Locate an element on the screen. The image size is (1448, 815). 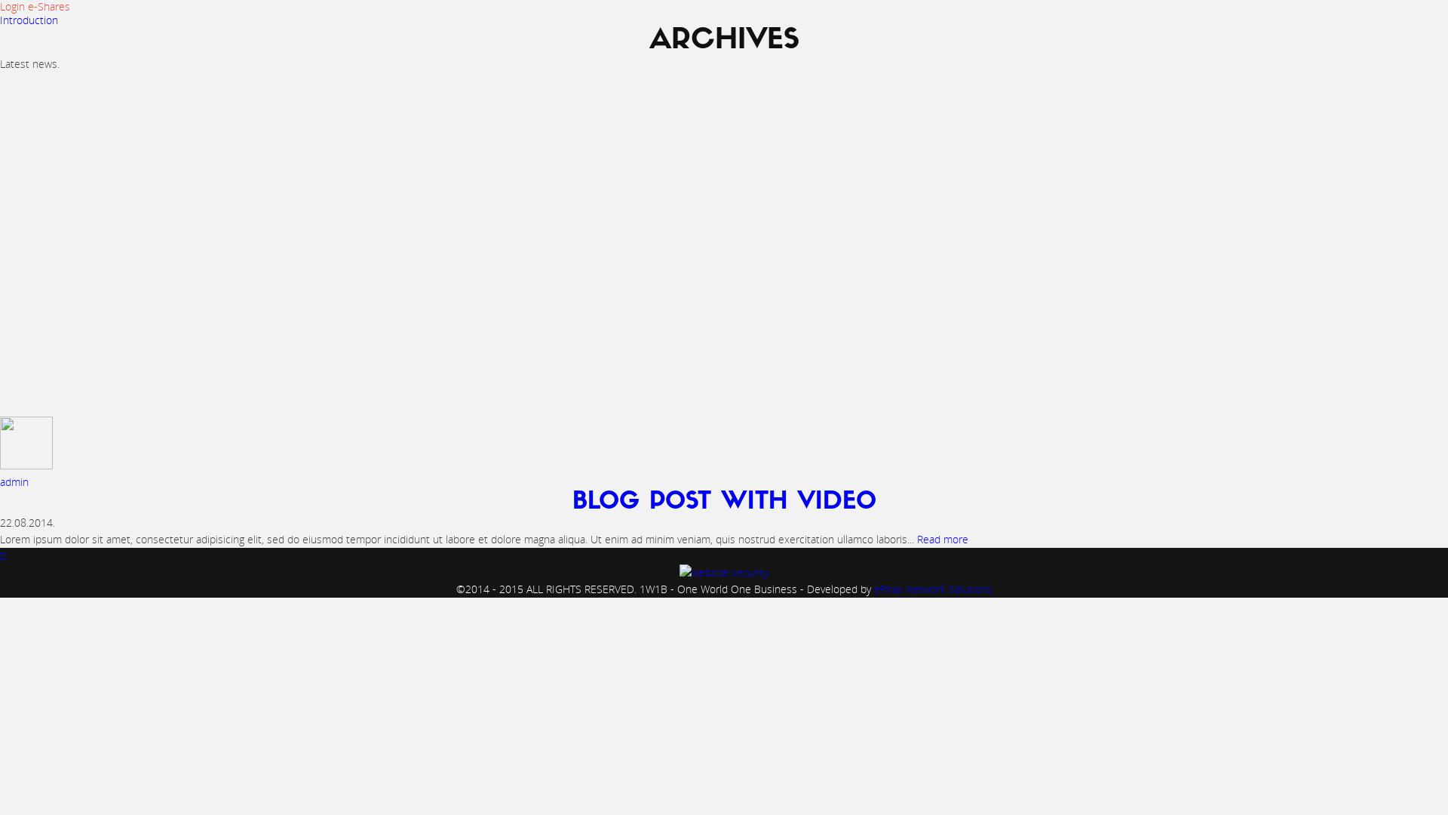
Read more is located at coordinates (943, 539).